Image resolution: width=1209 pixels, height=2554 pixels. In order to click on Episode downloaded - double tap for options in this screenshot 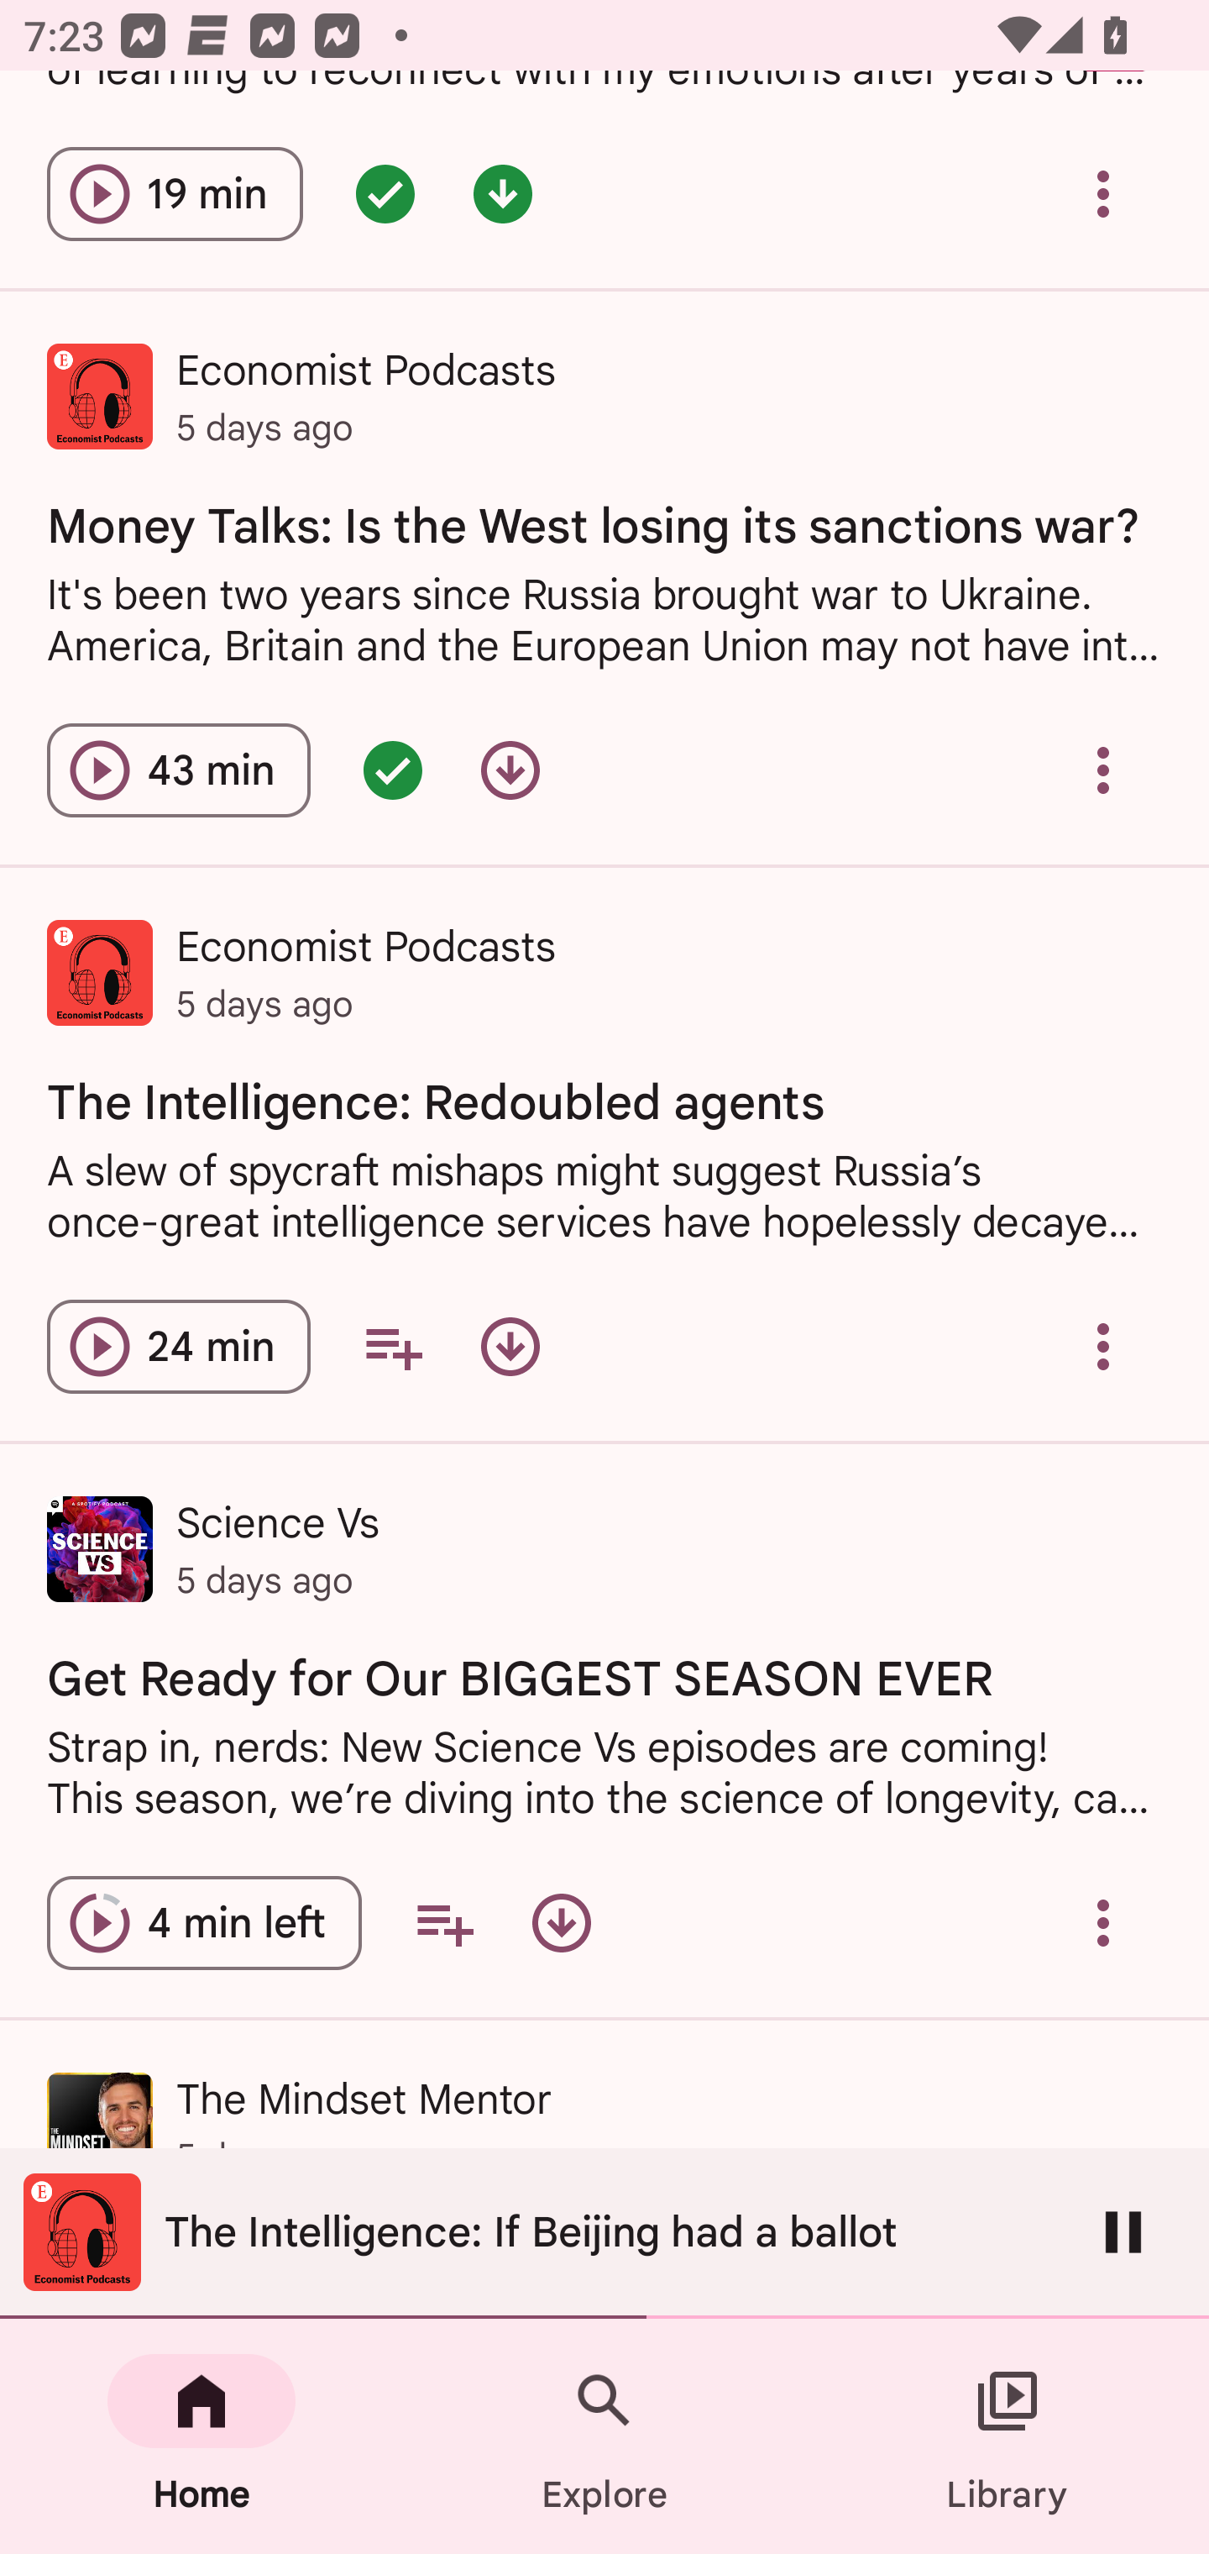, I will do `click(502, 193)`.